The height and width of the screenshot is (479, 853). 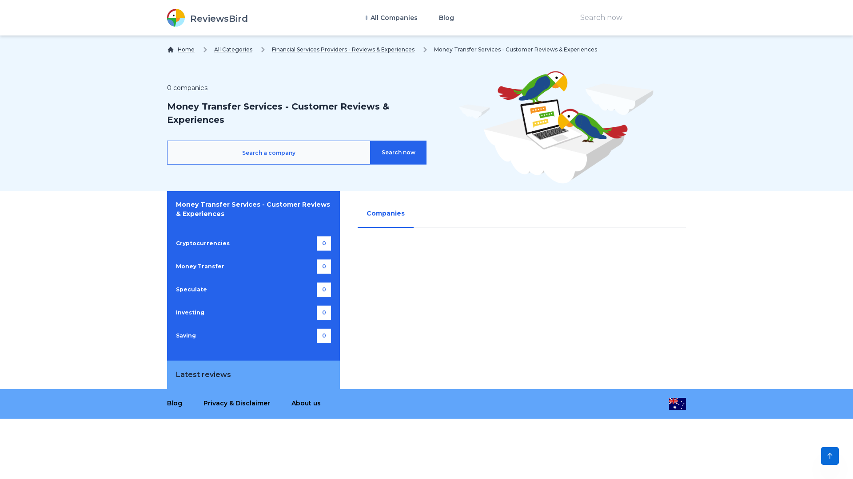 I want to click on Investing
0, so click(x=253, y=313).